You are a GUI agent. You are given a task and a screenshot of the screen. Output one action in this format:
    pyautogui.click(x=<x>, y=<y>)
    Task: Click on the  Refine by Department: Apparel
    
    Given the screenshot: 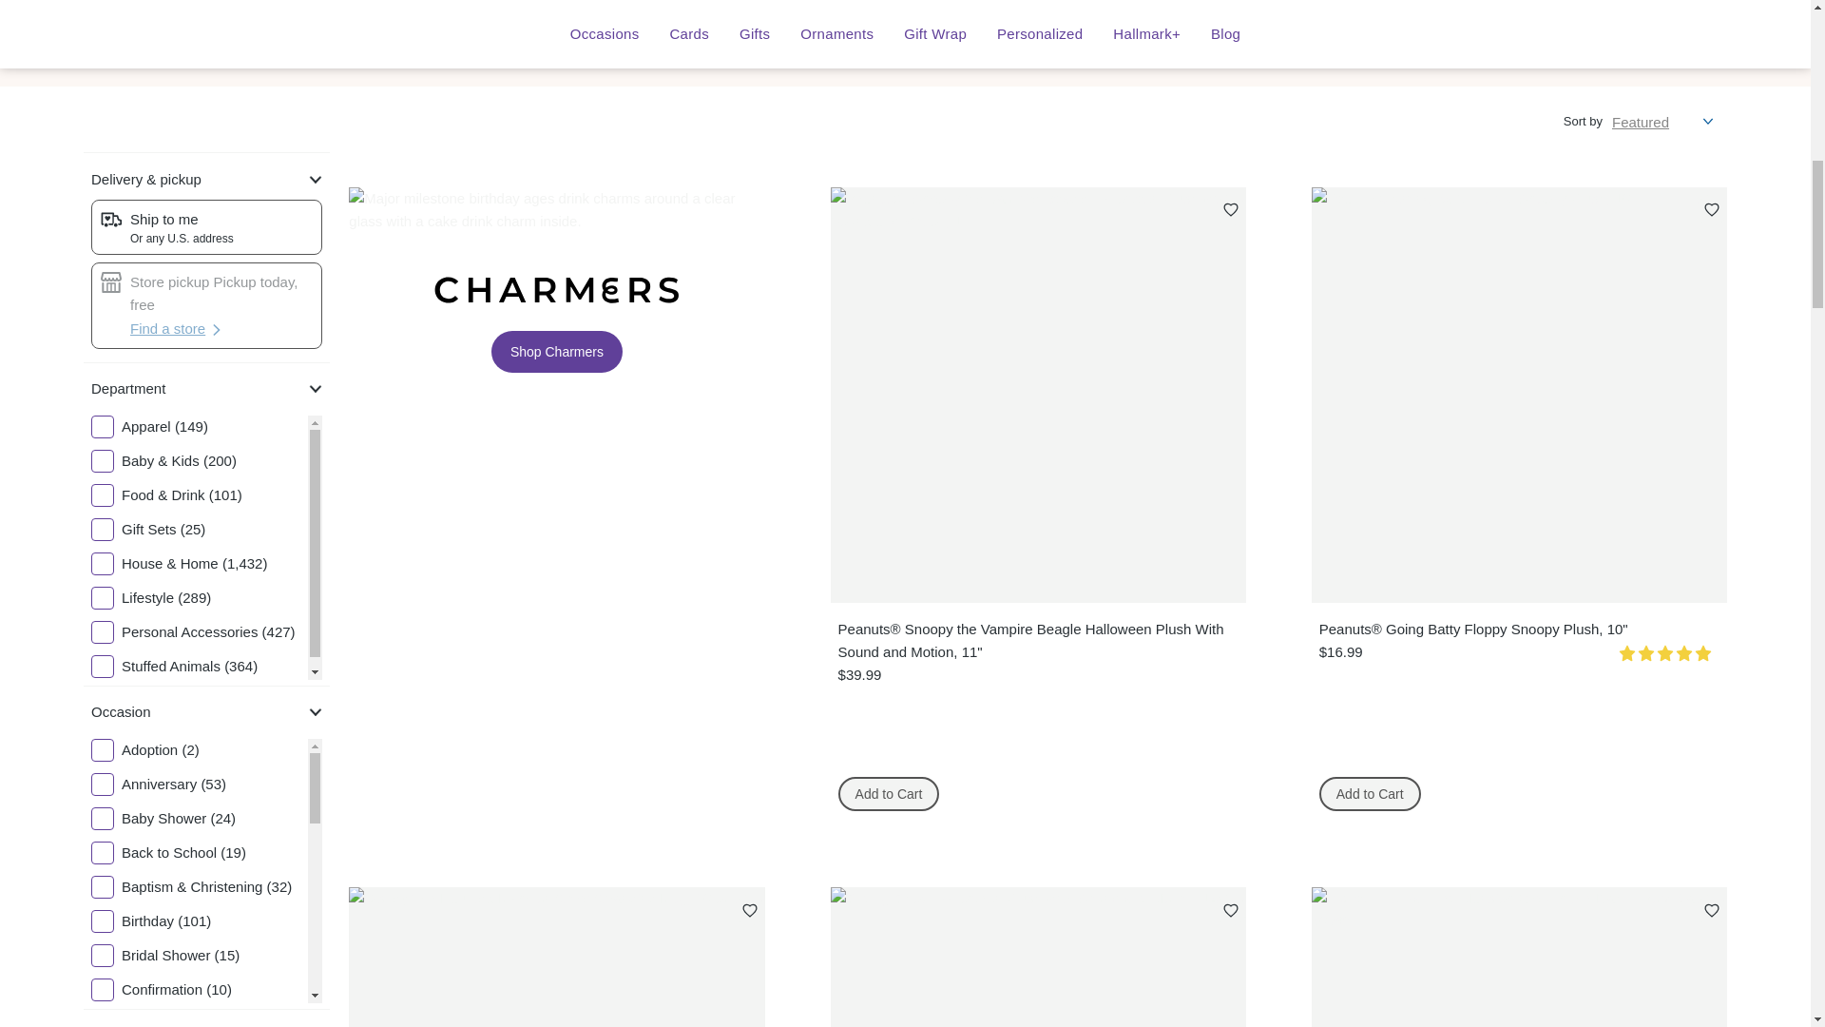 What is the action you would take?
    pyautogui.click(x=200, y=427)
    